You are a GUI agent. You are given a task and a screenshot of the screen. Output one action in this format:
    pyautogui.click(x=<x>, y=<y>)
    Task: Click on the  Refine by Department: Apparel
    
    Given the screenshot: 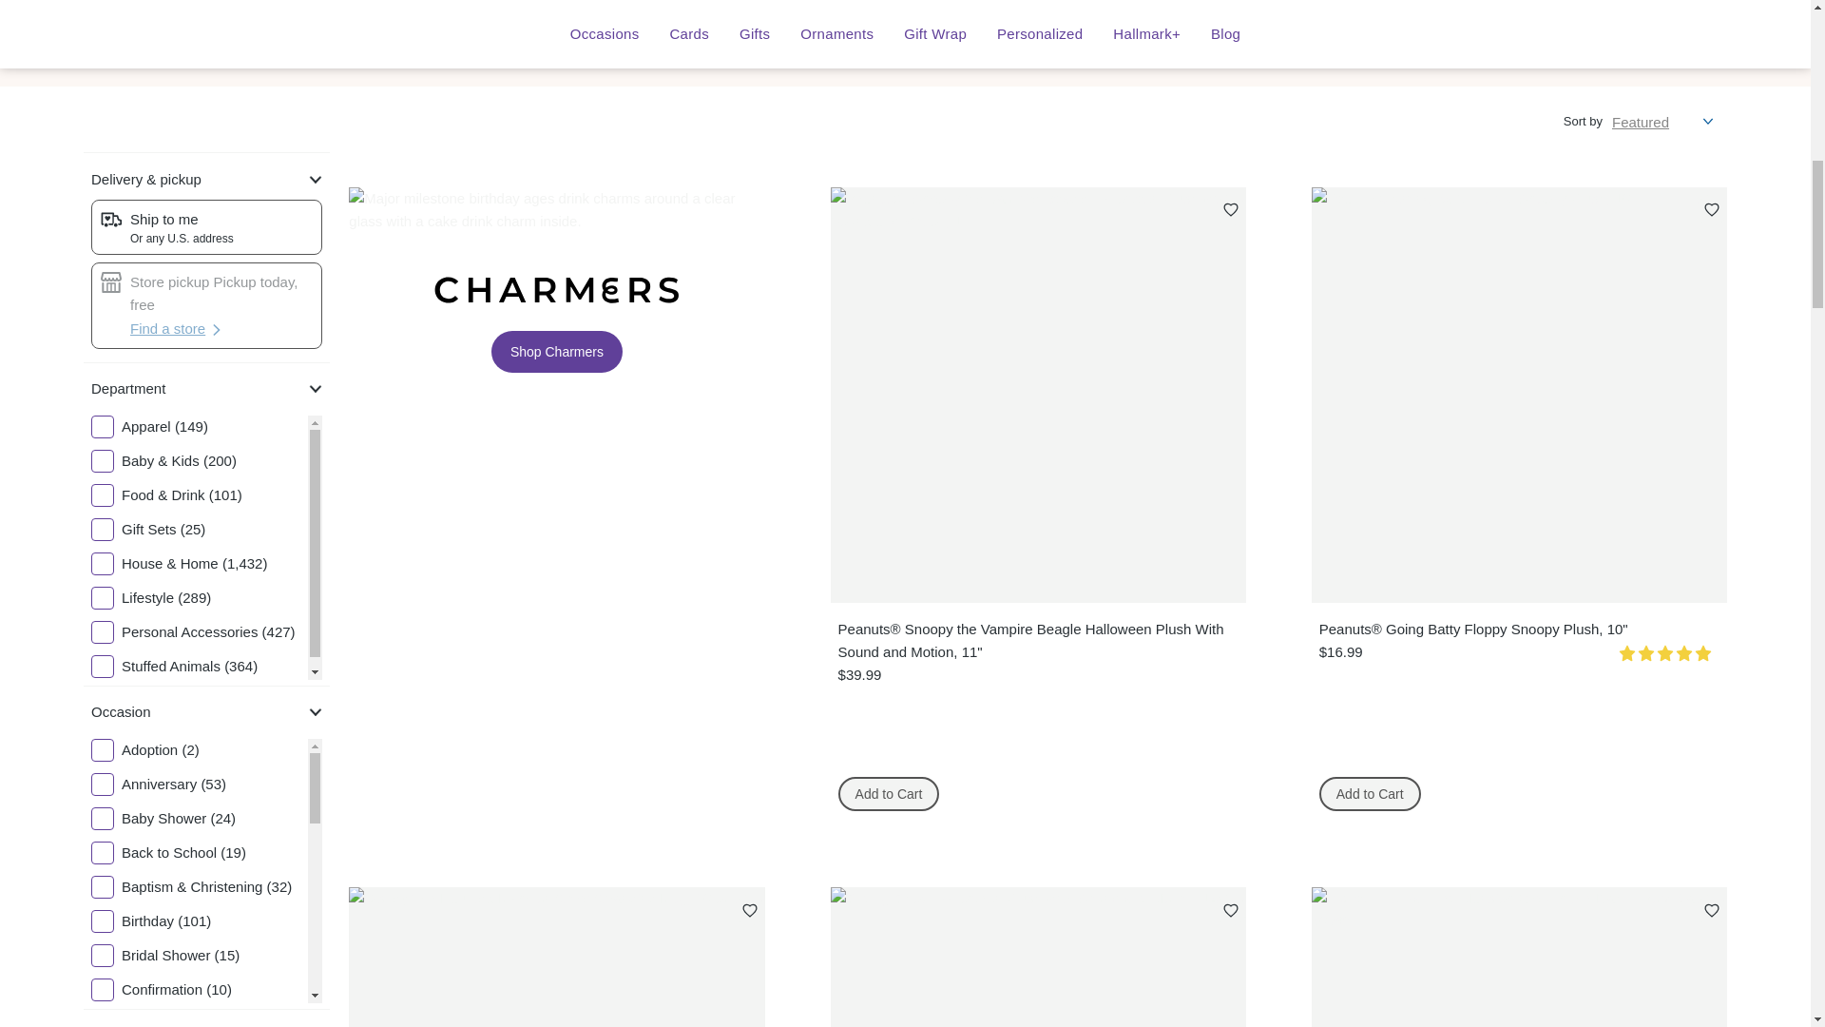 What is the action you would take?
    pyautogui.click(x=200, y=427)
    